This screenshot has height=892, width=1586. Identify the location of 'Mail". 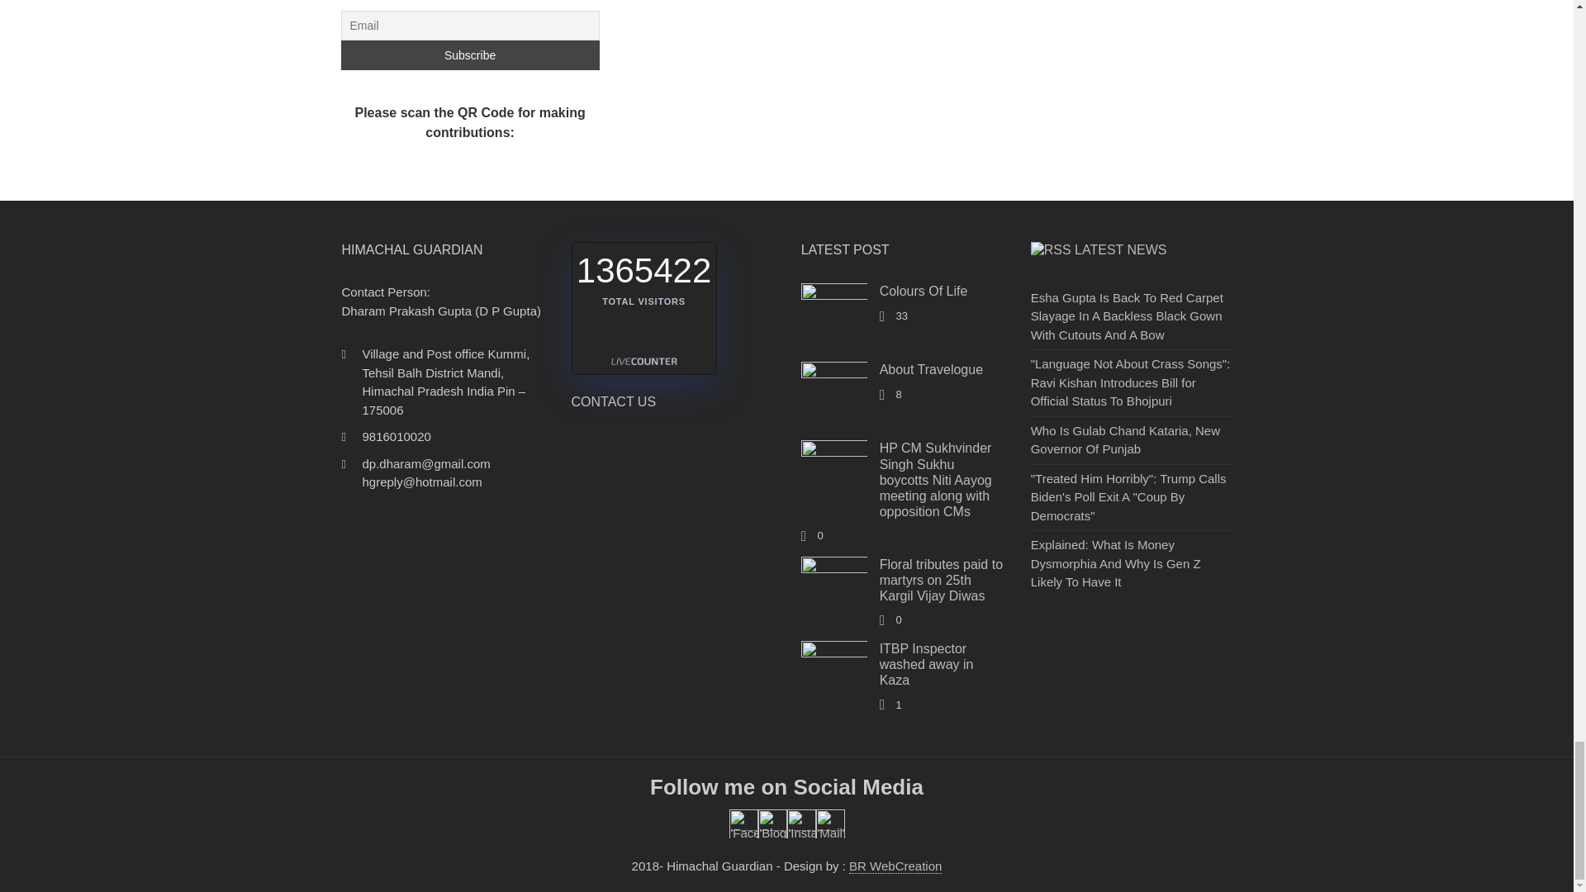
(831, 823).